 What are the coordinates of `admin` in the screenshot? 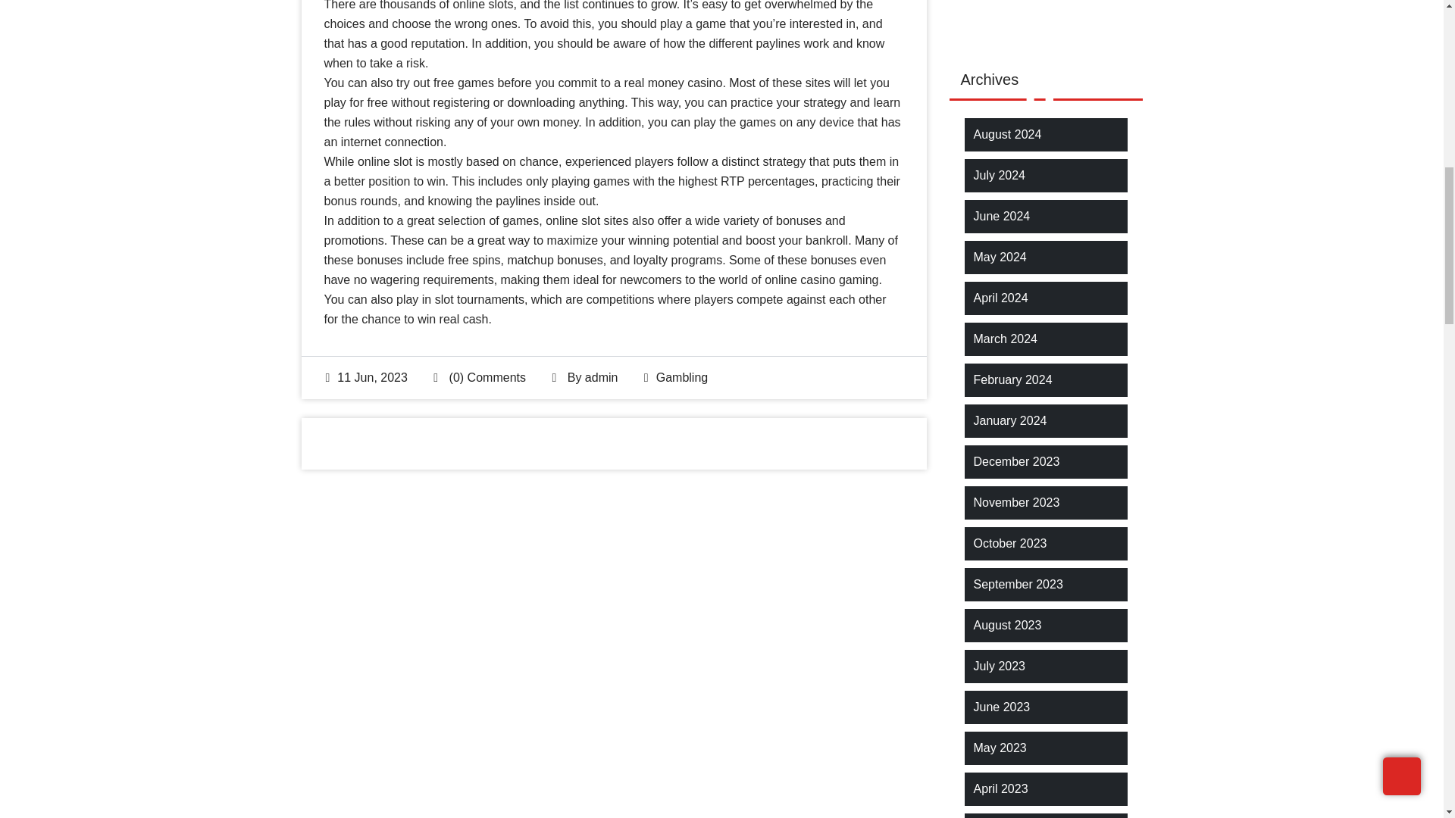 It's located at (602, 377).